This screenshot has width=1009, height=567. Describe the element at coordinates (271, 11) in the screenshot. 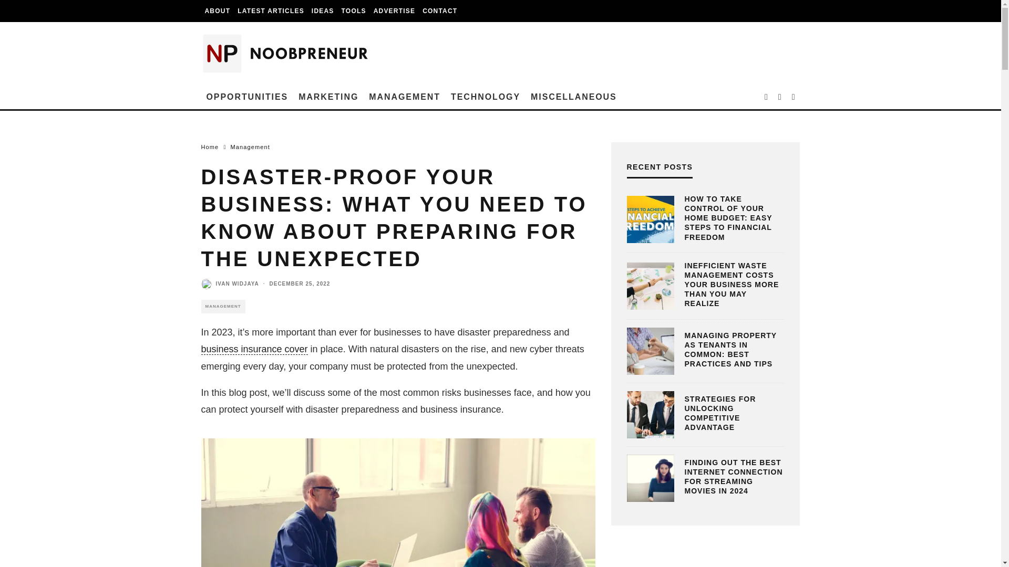

I see `LATEST ARTICLES` at that location.